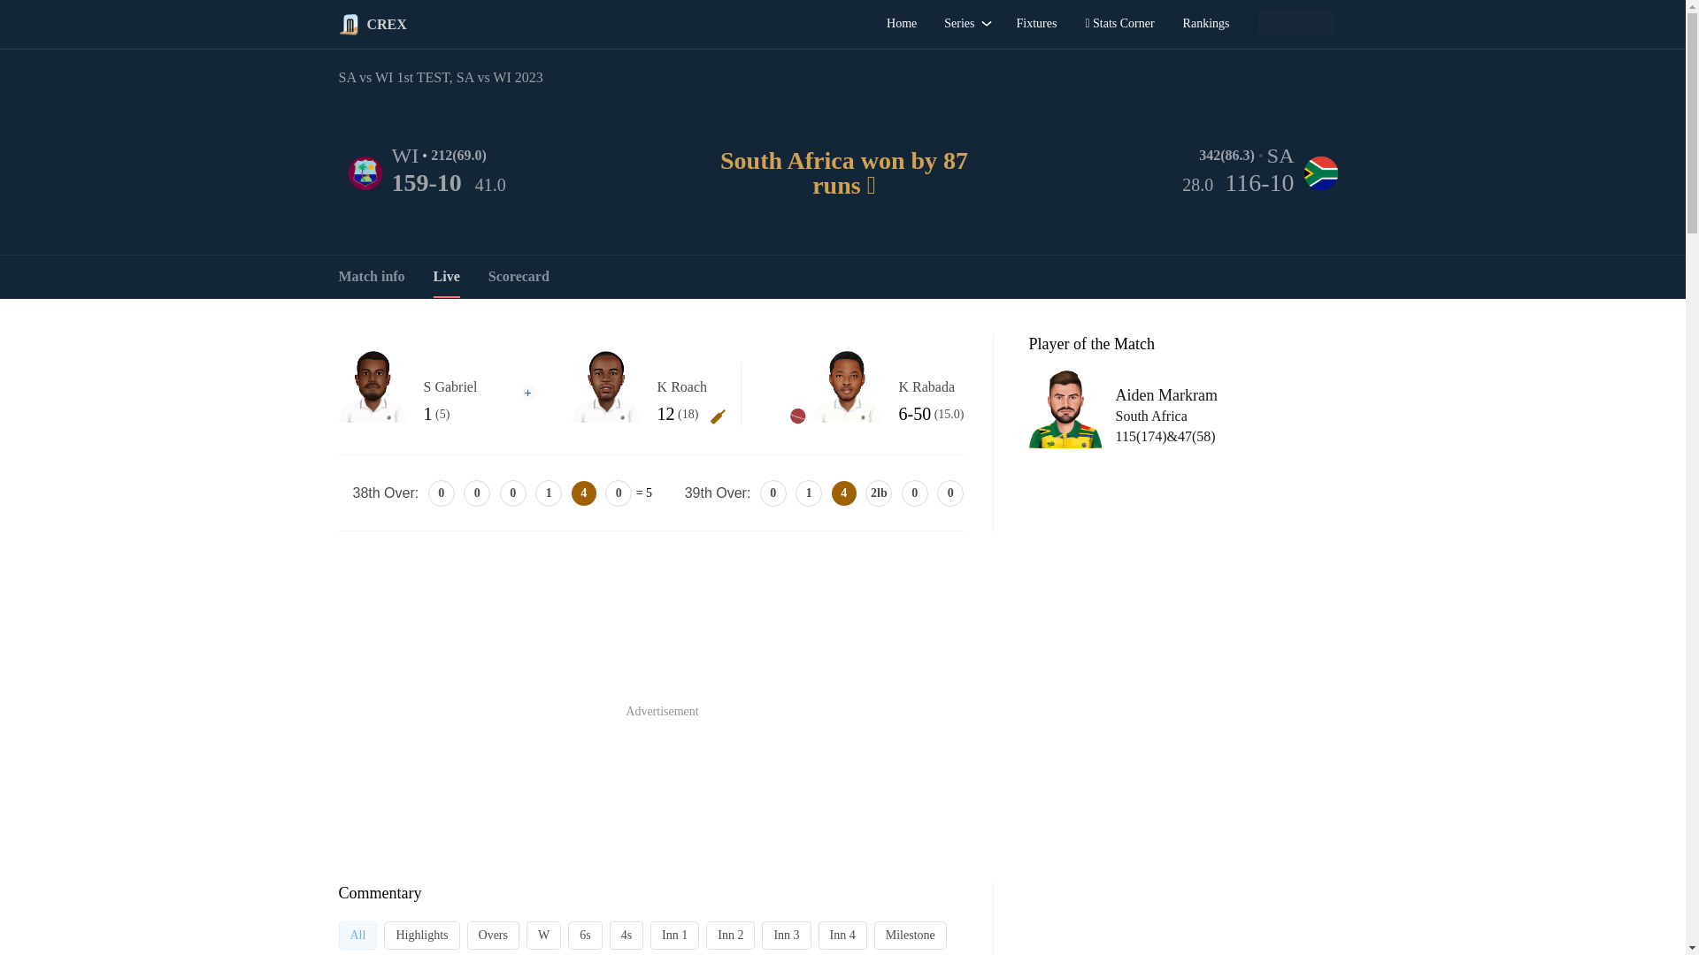 The width and height of the screenshot is (1699, 955). What do you see at coordinates (846, 383) in the screenshot?
I see `K Rabada` at bounding box center [846, 383].